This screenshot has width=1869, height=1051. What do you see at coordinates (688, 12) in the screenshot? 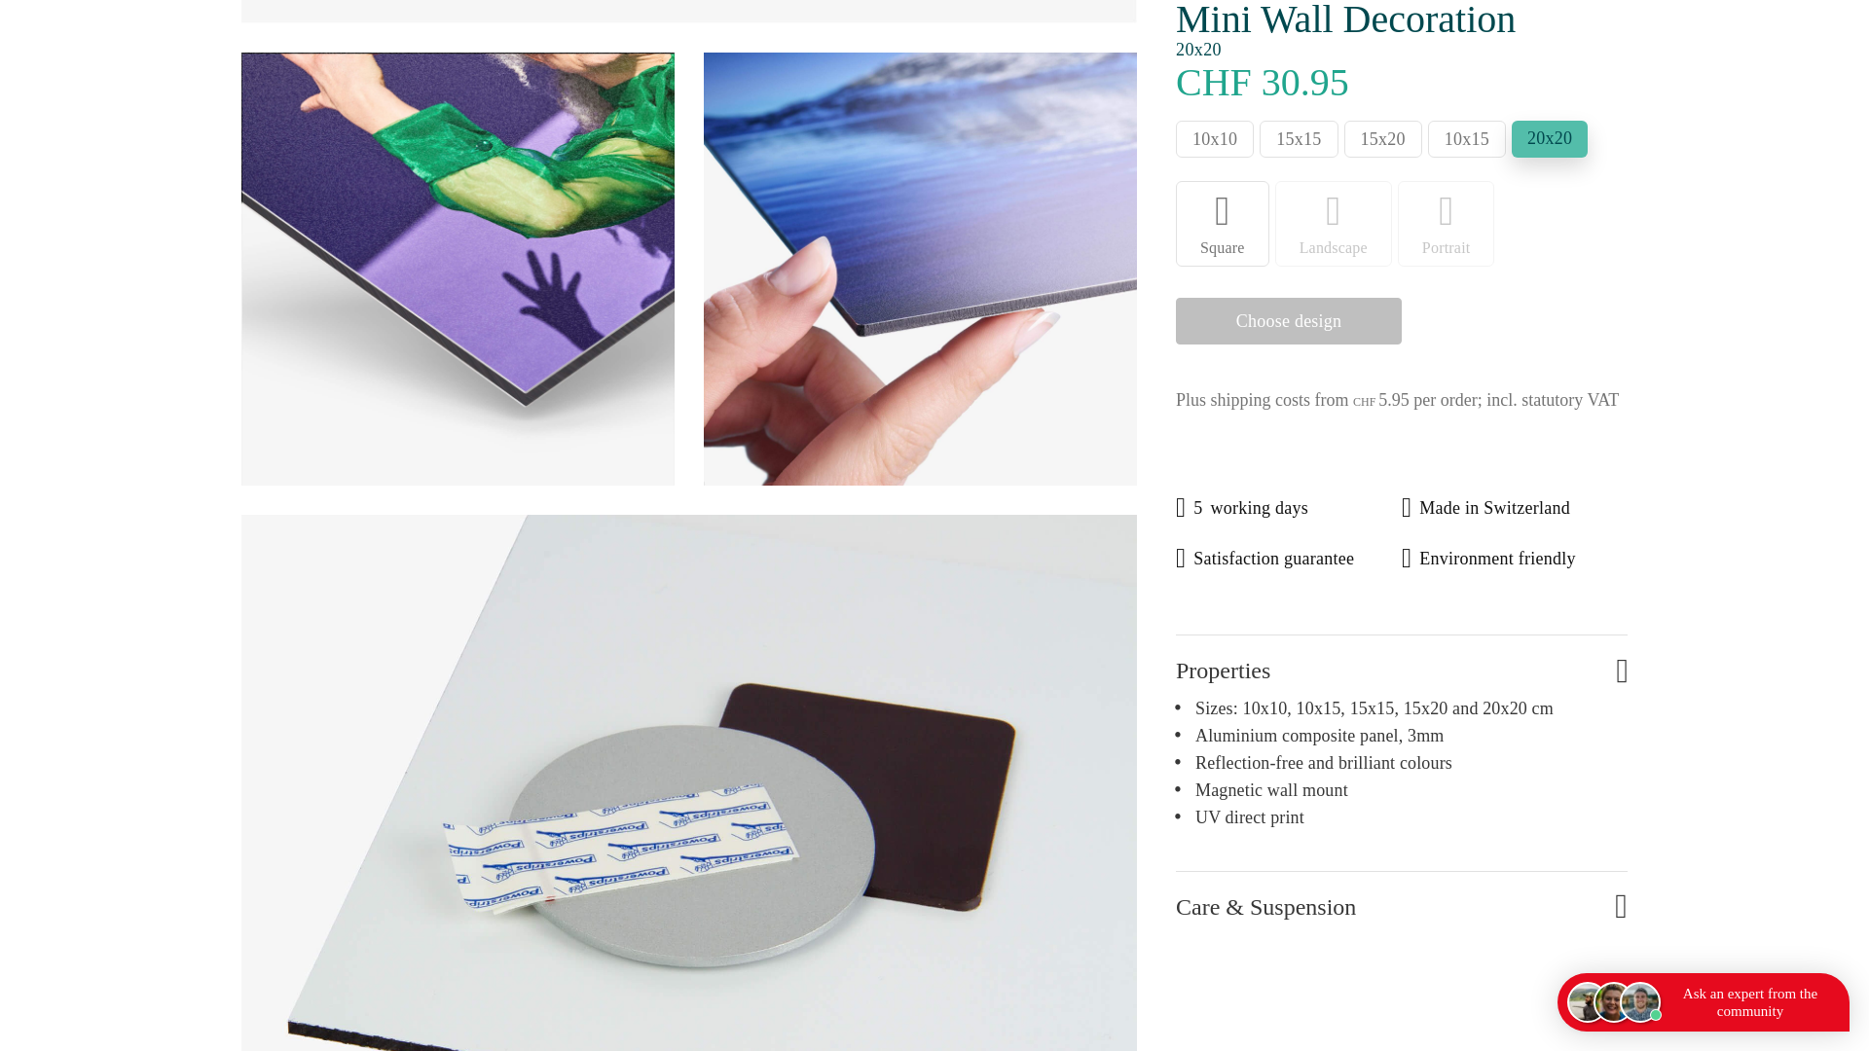
I see `01.jpg` at bounding box center [688, 12].